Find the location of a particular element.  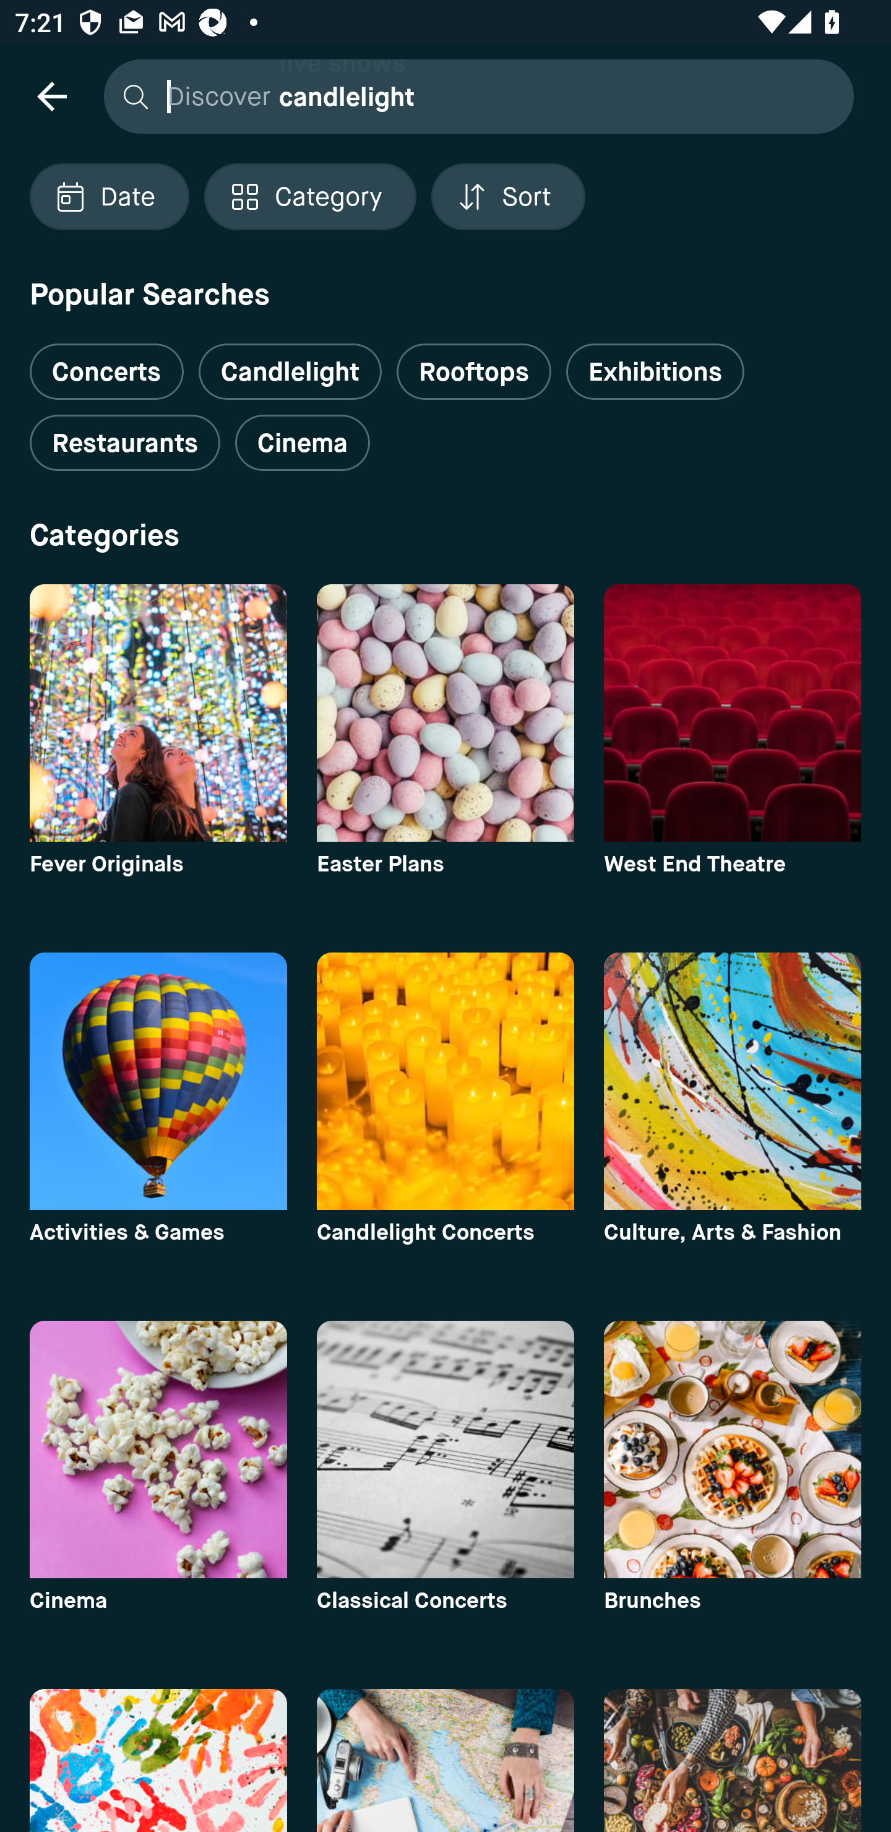

navigation icon is located at coordinates (51, 95).